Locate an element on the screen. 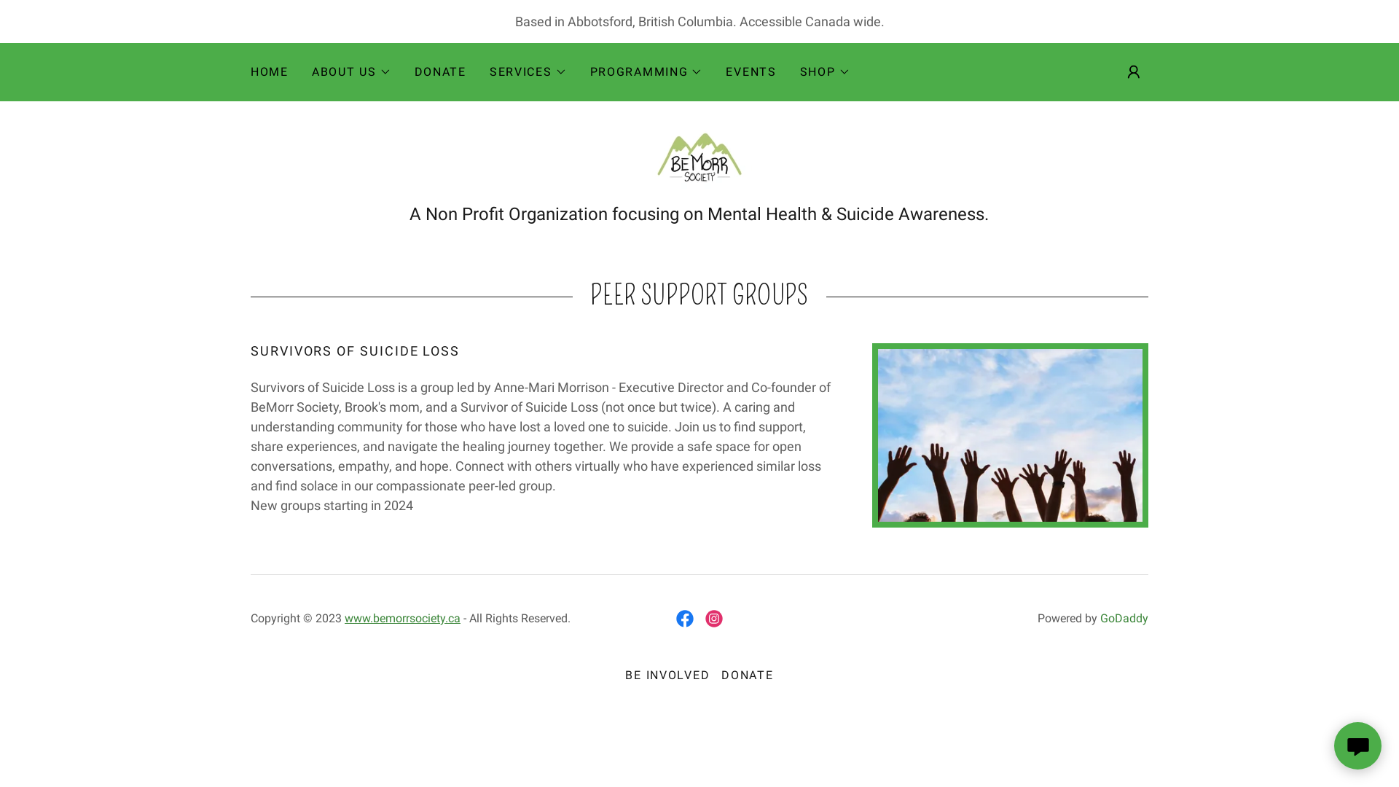  BE INVOLVED is located at coordinates (667, 675).